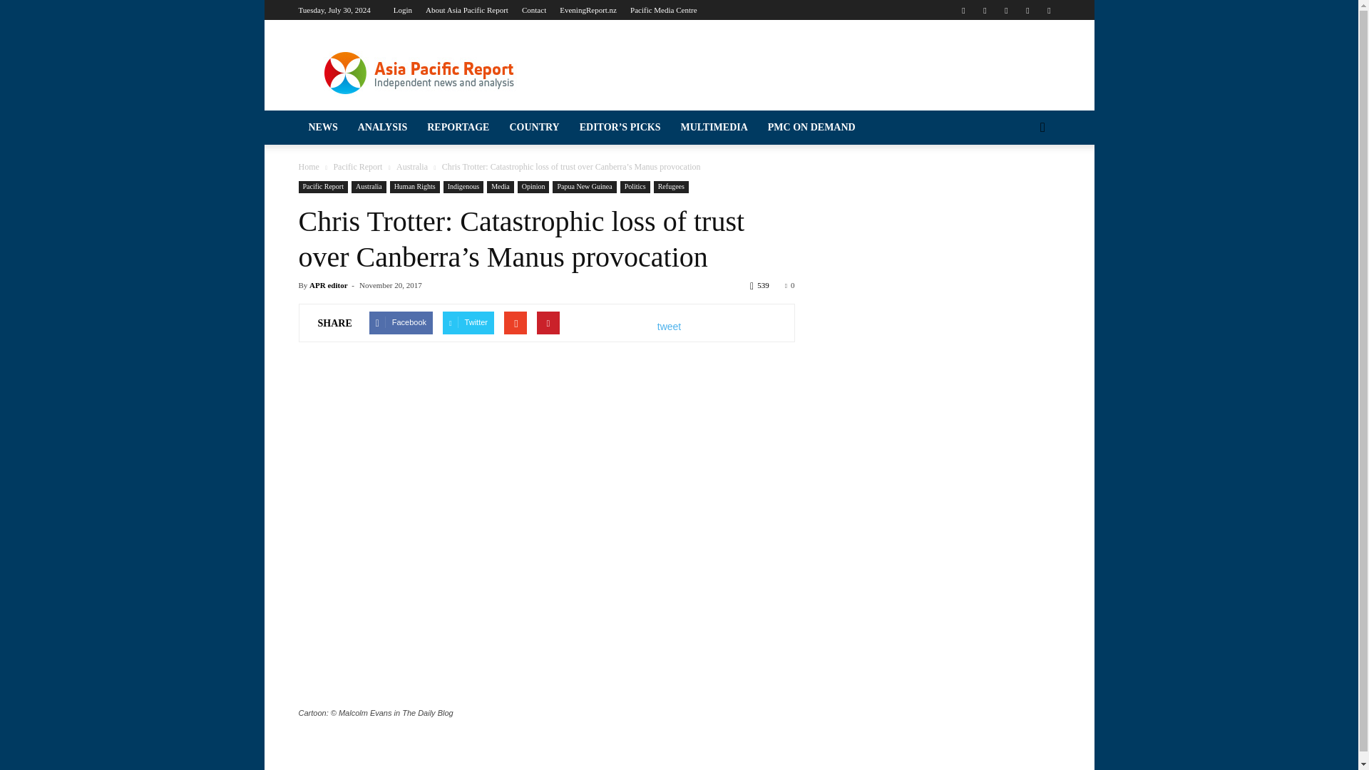 This screenshot has height=770, width=1369. What do you see at coordinates (1005, 10) in the screenshot?
I see `RSS` at bounding box center [1005, 10].